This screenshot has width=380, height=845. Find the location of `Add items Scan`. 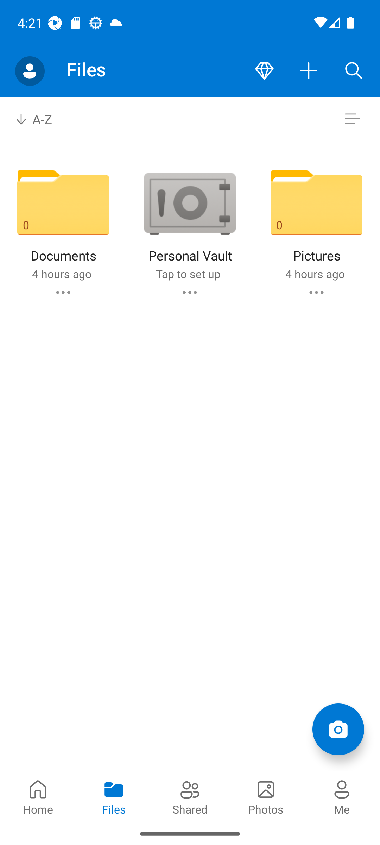

Add items Scan is located at coordinates (338, 729).